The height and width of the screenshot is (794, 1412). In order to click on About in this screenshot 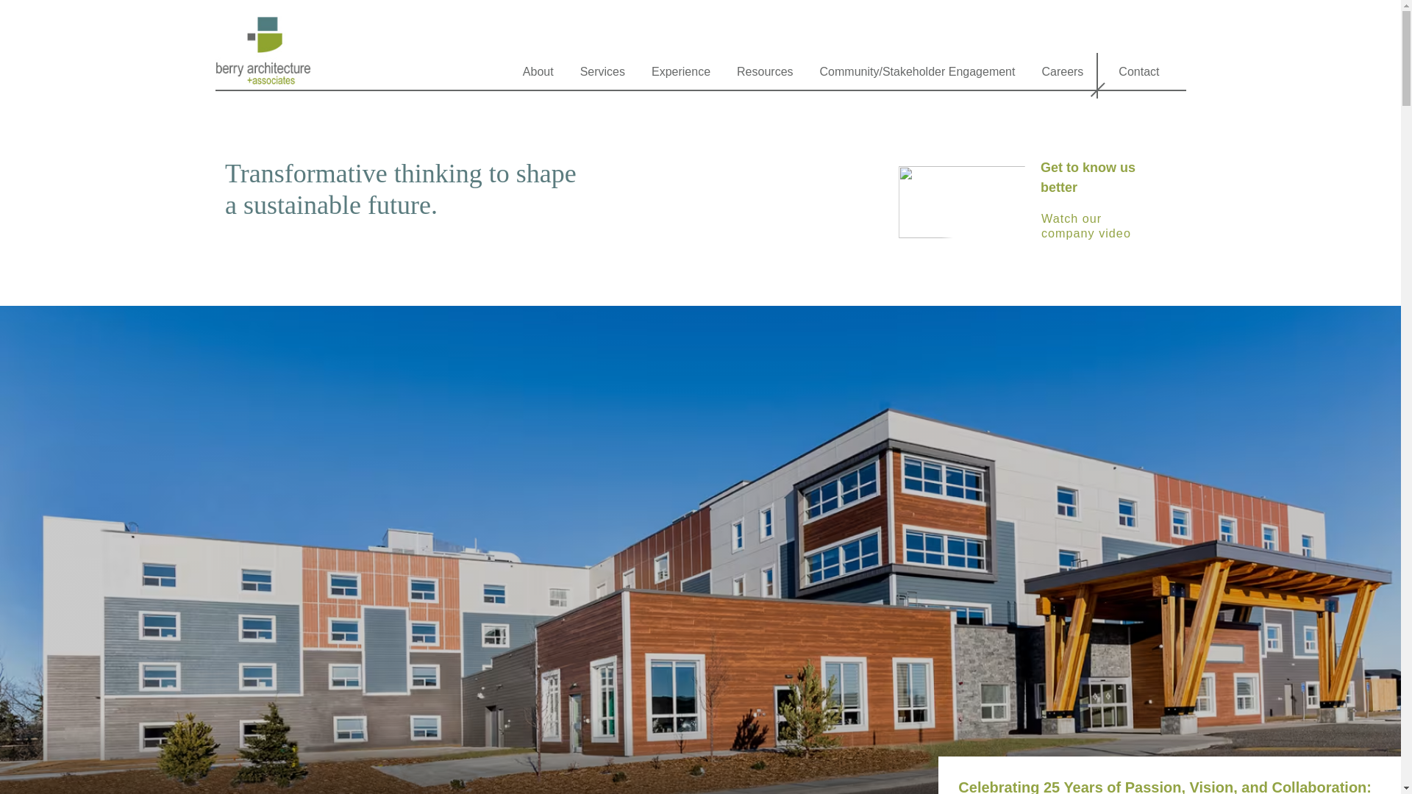, I will do `click(538, 76)`.